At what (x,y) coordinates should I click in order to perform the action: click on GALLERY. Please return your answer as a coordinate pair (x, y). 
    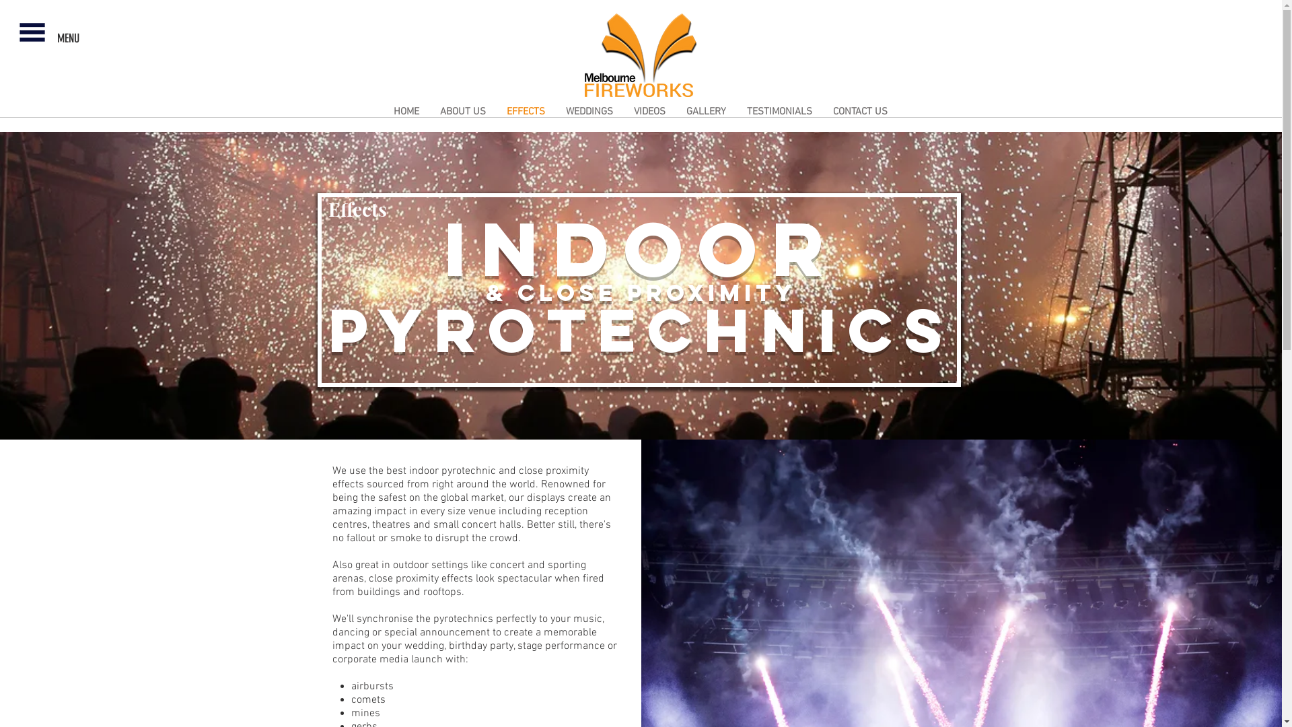
    Looking at the image, I should click on (705, 112).